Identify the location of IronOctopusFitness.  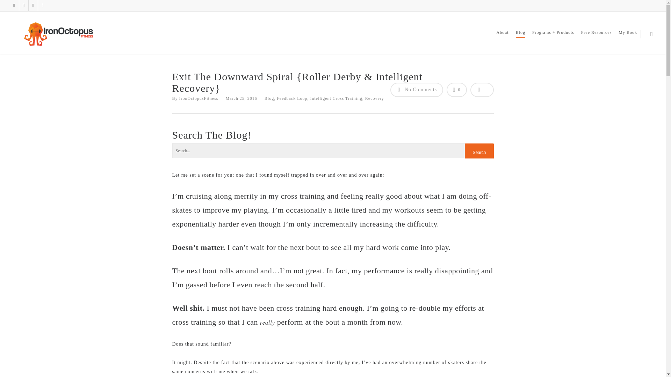
(199, 98).